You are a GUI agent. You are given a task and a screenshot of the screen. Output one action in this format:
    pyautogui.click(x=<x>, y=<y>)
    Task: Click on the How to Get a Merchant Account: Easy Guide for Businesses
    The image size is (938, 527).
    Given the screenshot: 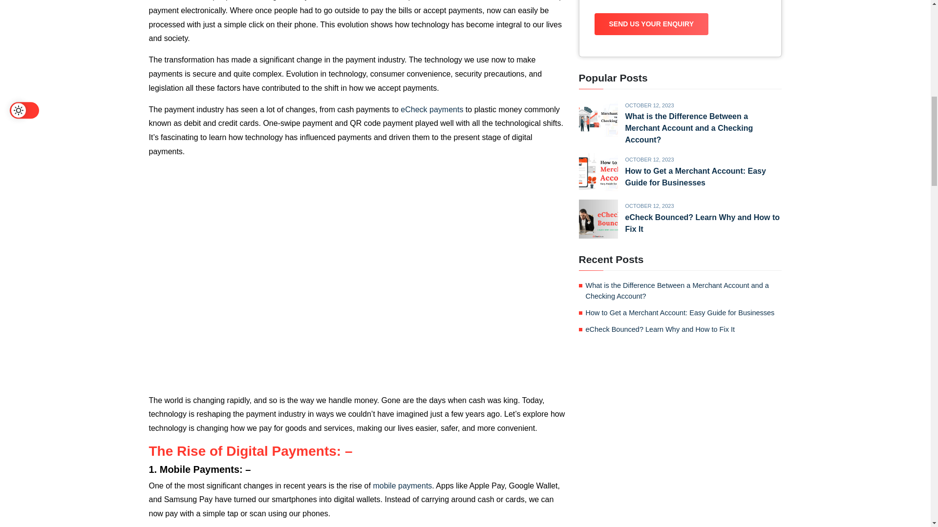 What is the action you would take?
    pyautogui.click(x=680, y=312)
    